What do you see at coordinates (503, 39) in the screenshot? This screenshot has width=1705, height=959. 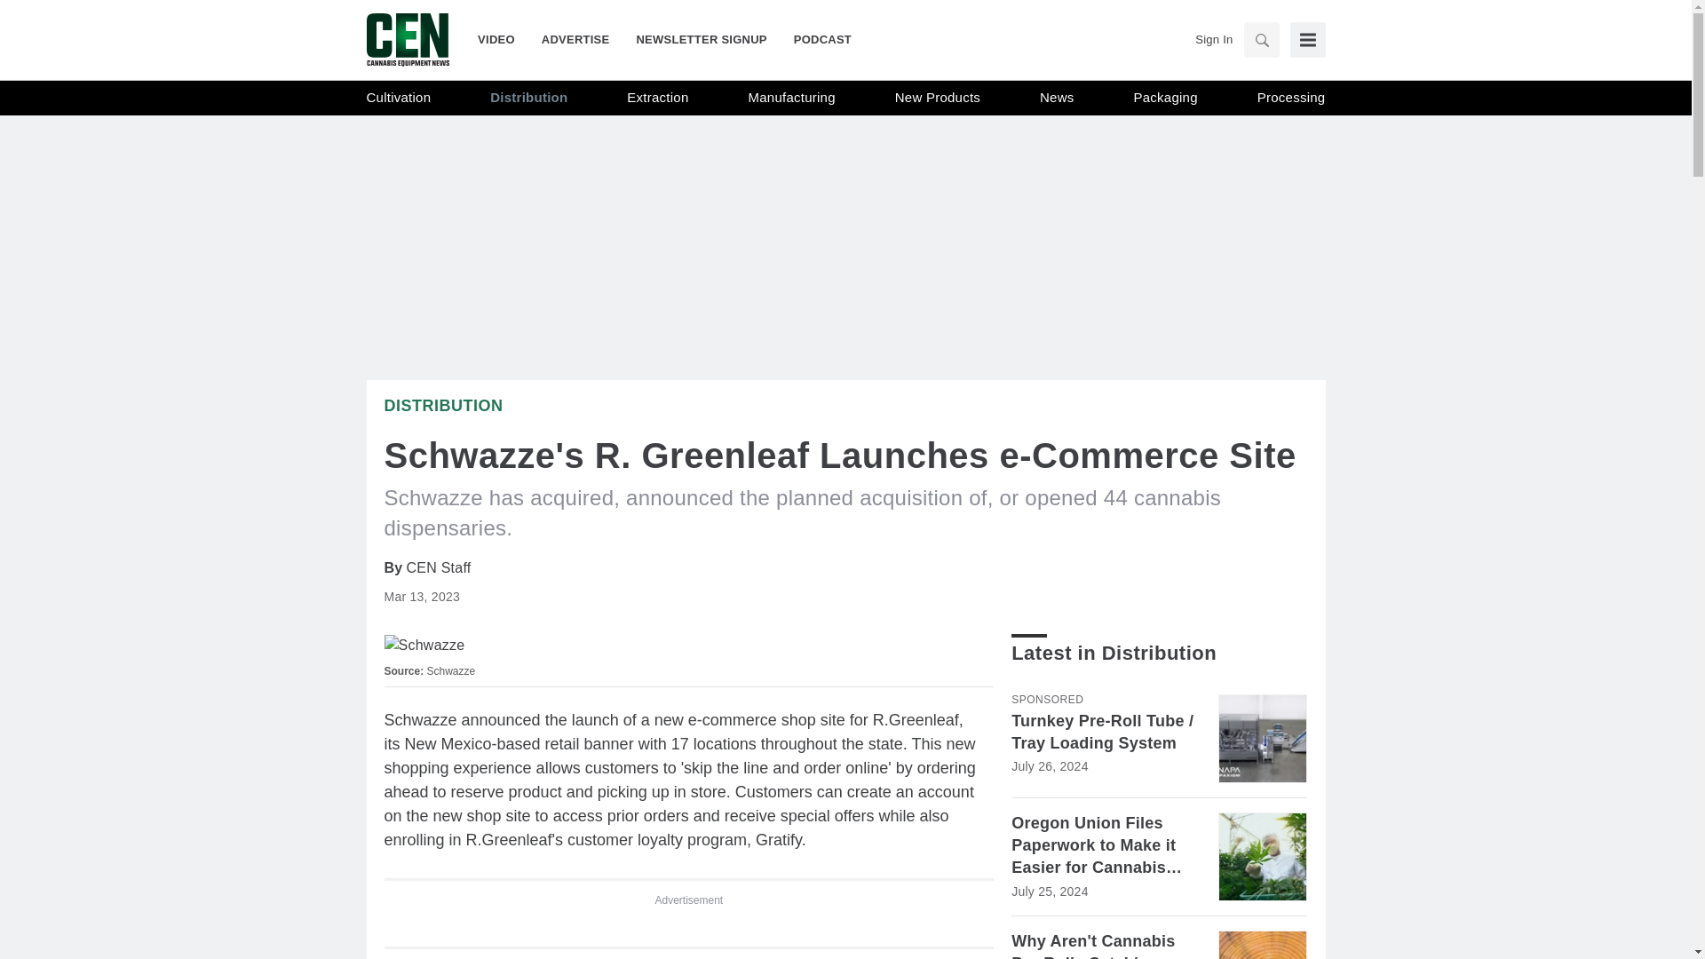 I see `VIDEO` at bounding box center [503, 39].